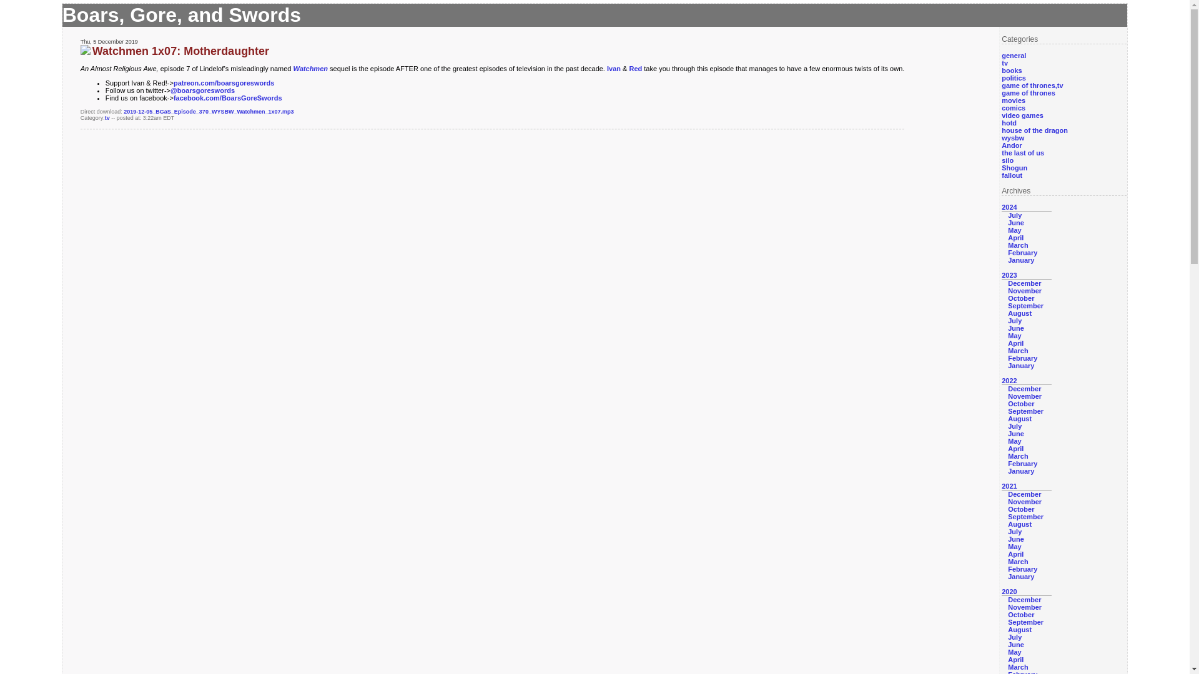 Image resolution: width=1199 pixels, height=674 pixels. What do you see at coordinates (1011, 145) in the screenshot?
I see `Andor` at bounding box center [1011, 145].